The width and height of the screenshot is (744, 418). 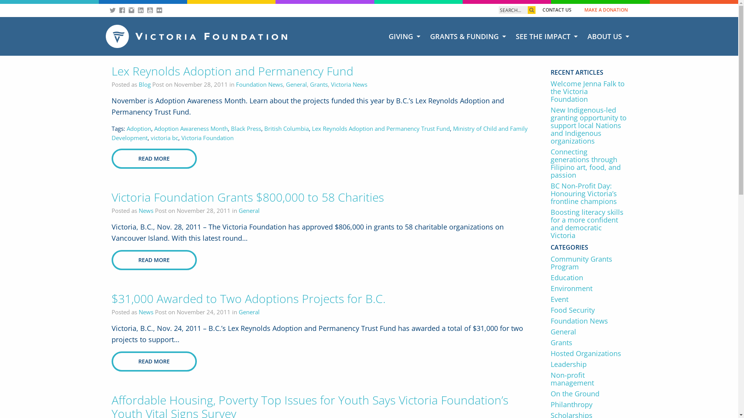 What do you see at coordinates (381, 128) in the screenshot?
I see `Lex Reynolds Adoption and Permanency Trust Fund` at bounding box center [381, 128].